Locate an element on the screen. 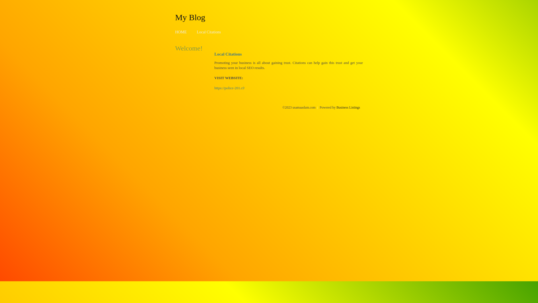 This screenshot has height=303, width=538. My Blog is located at coordinates (190, 17).